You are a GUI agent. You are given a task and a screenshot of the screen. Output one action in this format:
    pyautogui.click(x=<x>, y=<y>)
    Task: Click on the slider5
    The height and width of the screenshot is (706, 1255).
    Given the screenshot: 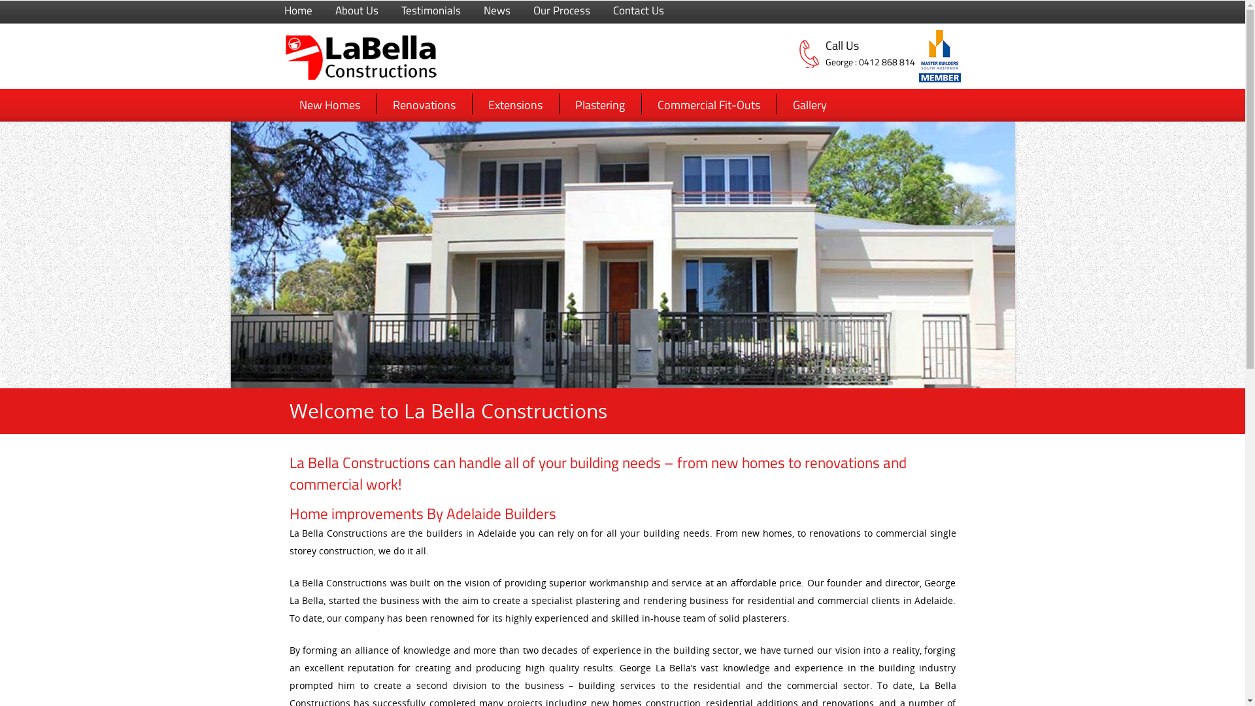 What is the action you would take?
    pyautogui.click(x=622, y=255)
    